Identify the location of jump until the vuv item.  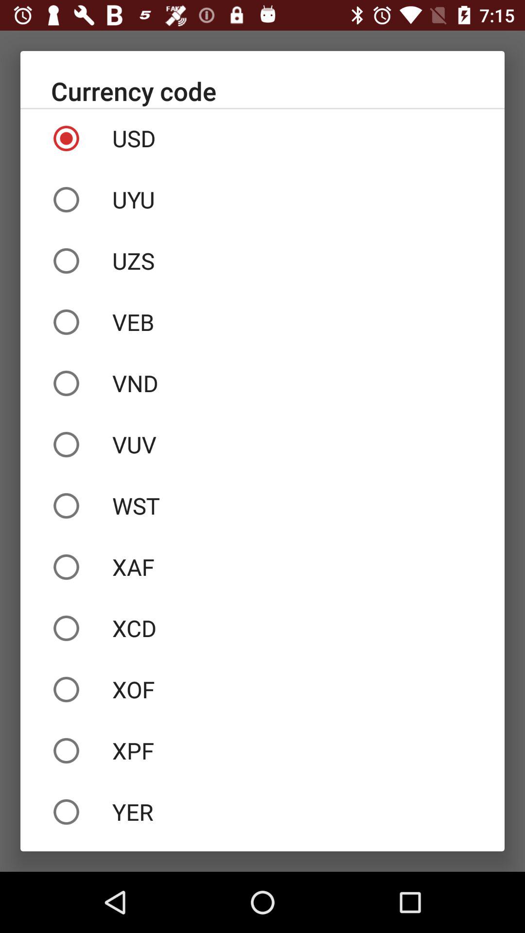
(262, 444).